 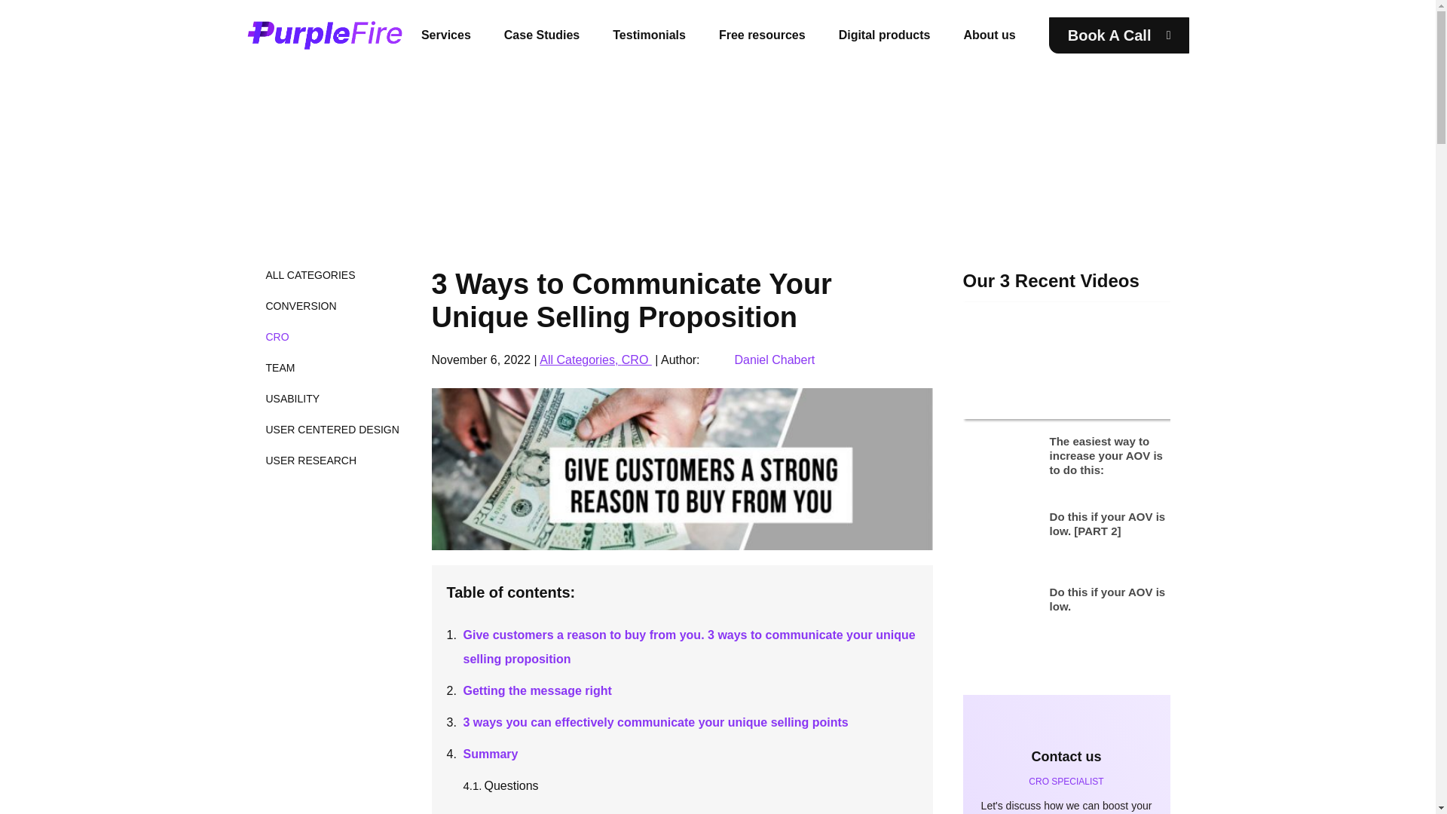 What do you see at coordinates (309, 274) in the screenshot?
I see `ALL CATEGORIES` at bounding box center [309, 274].